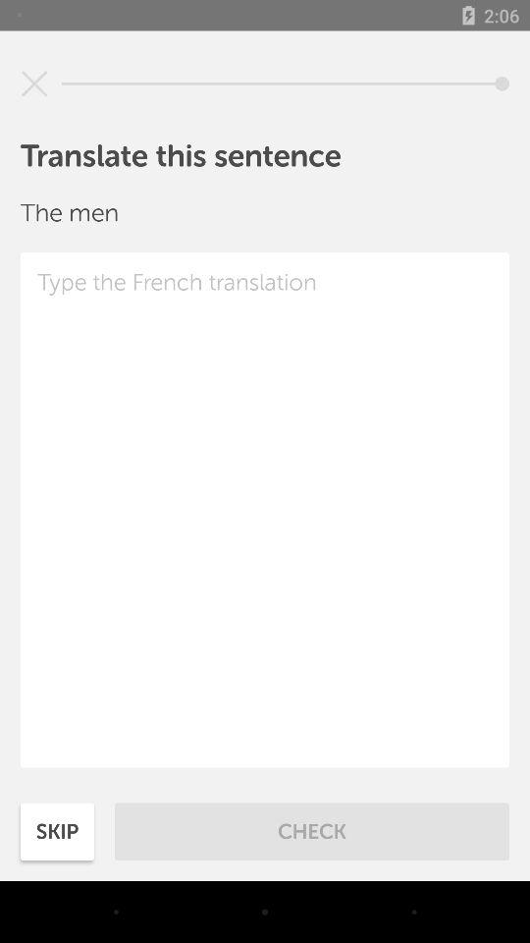  I want to click on select skip at the bottom left corner, so click(57, 831).